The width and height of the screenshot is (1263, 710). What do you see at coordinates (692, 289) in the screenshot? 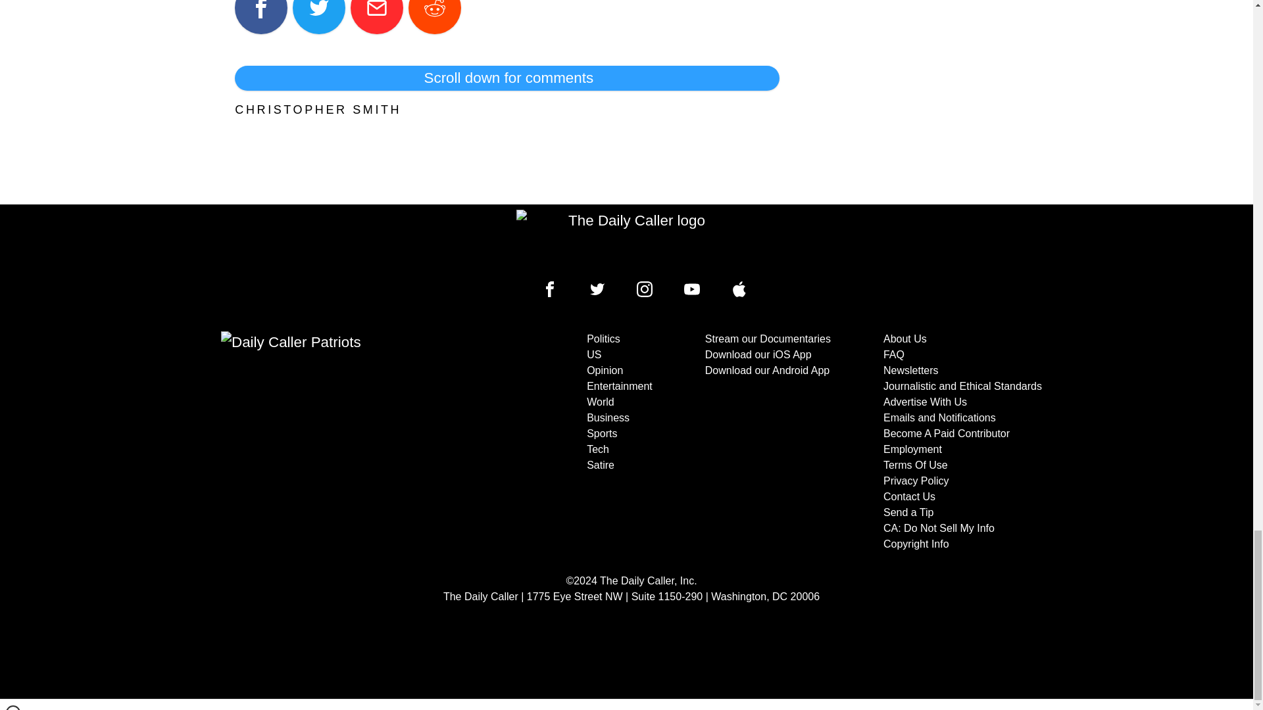
I see `Daily Caller YouTube` at bounding box center [692, 289].